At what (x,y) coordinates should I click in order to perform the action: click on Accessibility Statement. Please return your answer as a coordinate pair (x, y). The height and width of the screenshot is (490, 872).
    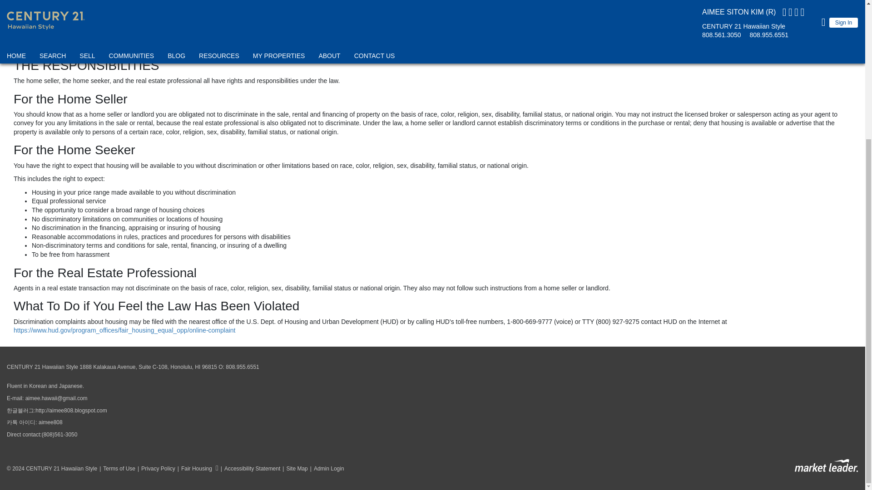
    Looking at the image, I should click on (250, 469).